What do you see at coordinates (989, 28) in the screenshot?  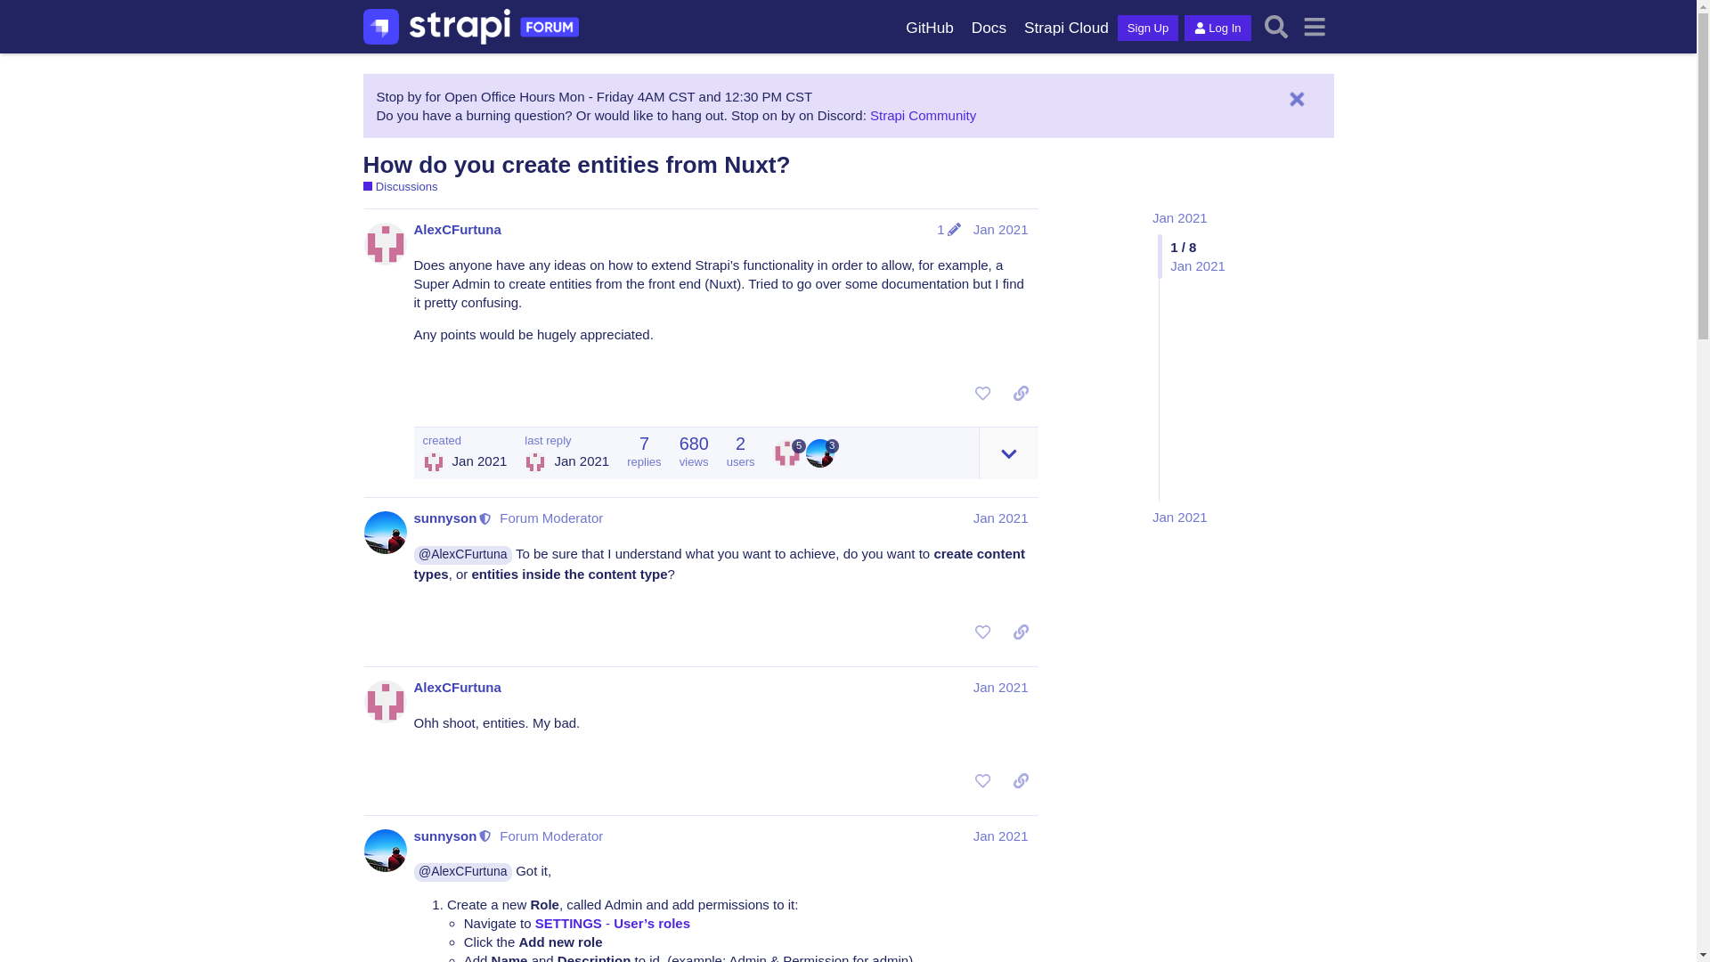 I see `Docs` at bounding box center [989, 28].